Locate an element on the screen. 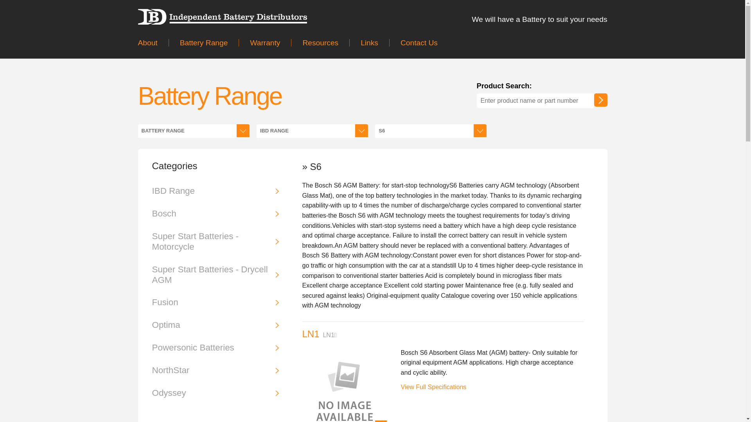  Warranty is located at coordinates (265, 43).